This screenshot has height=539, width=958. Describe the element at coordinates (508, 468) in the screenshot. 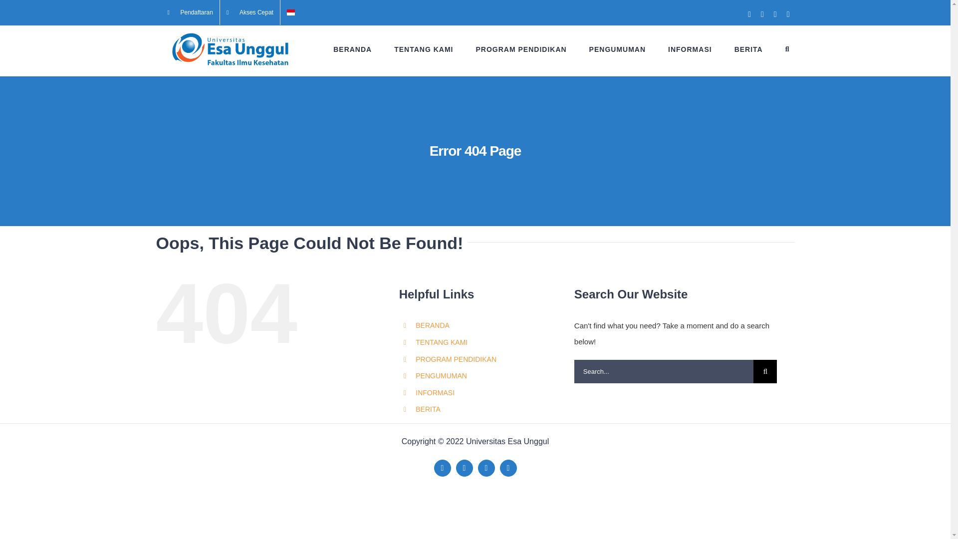

I see `Instagram` at that location.